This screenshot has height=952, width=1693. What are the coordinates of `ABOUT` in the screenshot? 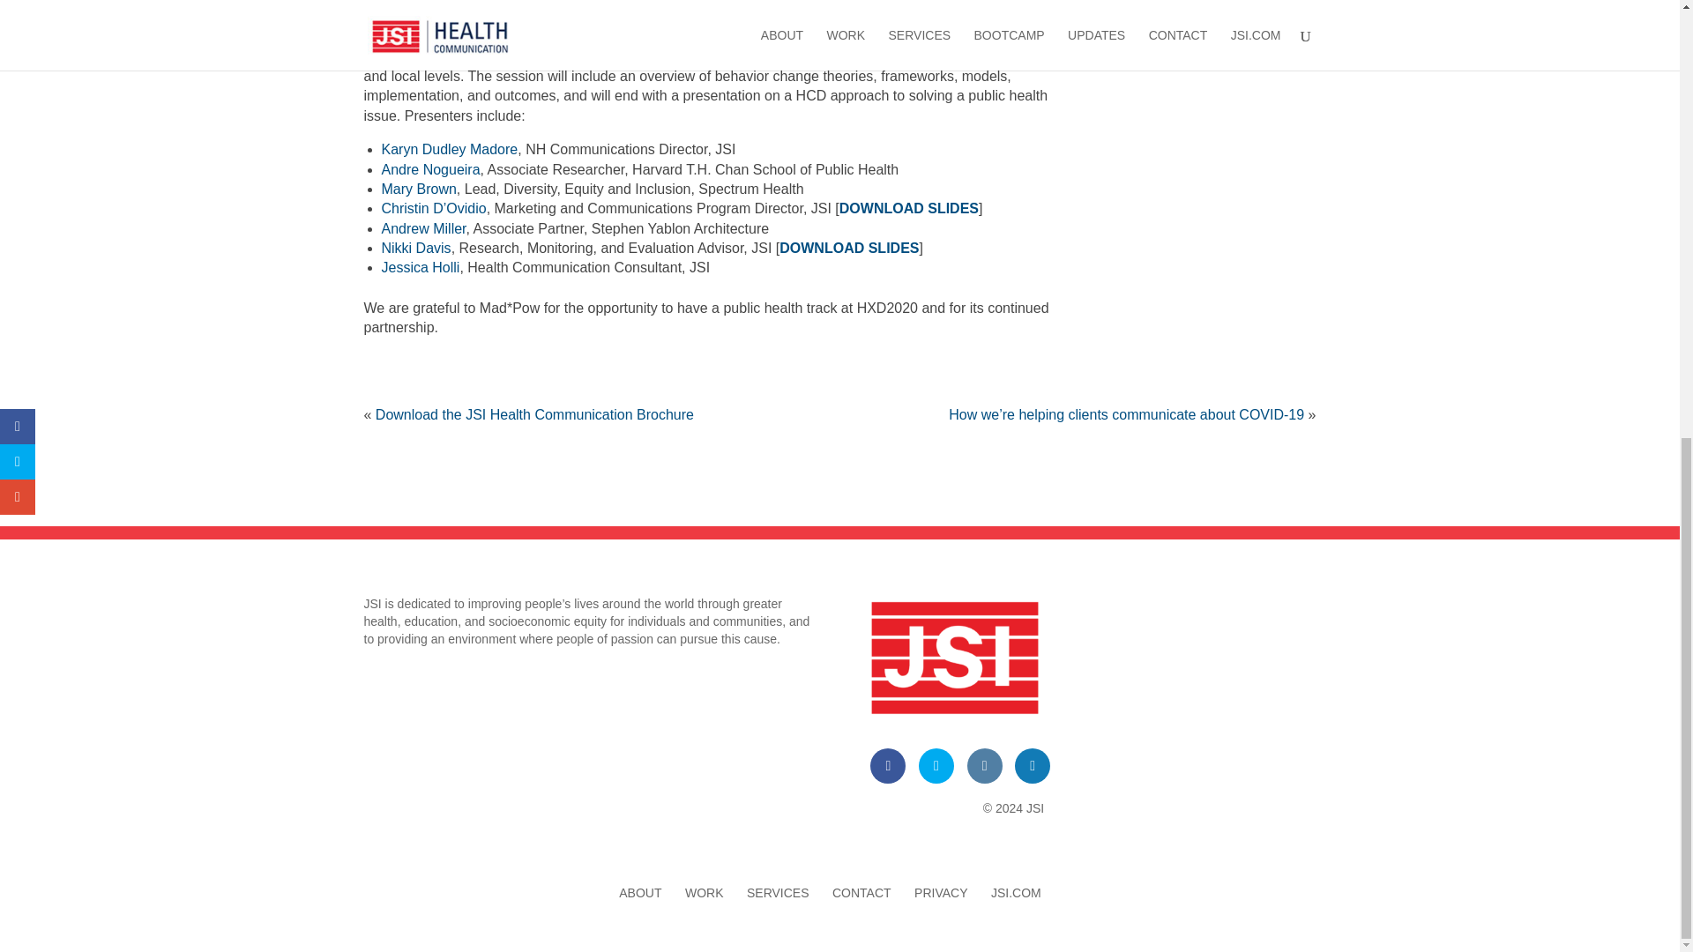 It's located at (640, 892).